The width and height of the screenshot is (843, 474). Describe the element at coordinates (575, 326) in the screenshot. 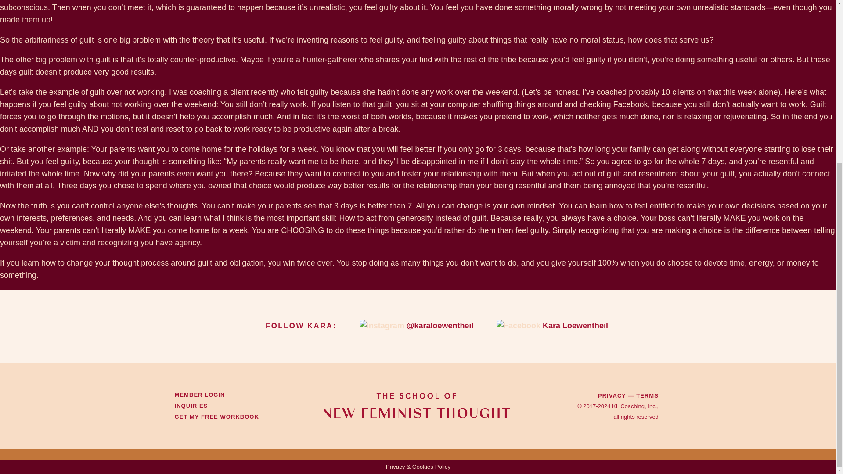

I see `Kara Loewentheil` at that location.